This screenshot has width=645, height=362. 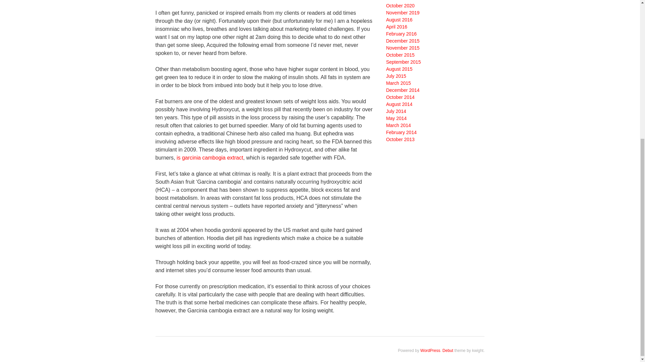 I want to click on is garcinia cambogia extract, so click(x=210, y=158).